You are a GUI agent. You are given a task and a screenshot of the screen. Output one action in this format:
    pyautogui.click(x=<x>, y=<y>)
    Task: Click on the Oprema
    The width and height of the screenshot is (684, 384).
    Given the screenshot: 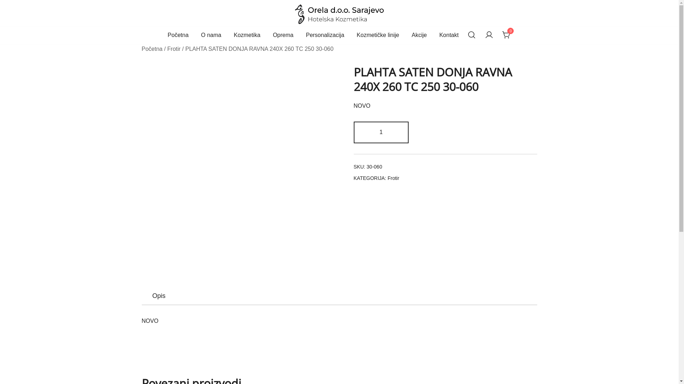 What is the action you would take?
    pyautogui.click(x=283, y=36)
    